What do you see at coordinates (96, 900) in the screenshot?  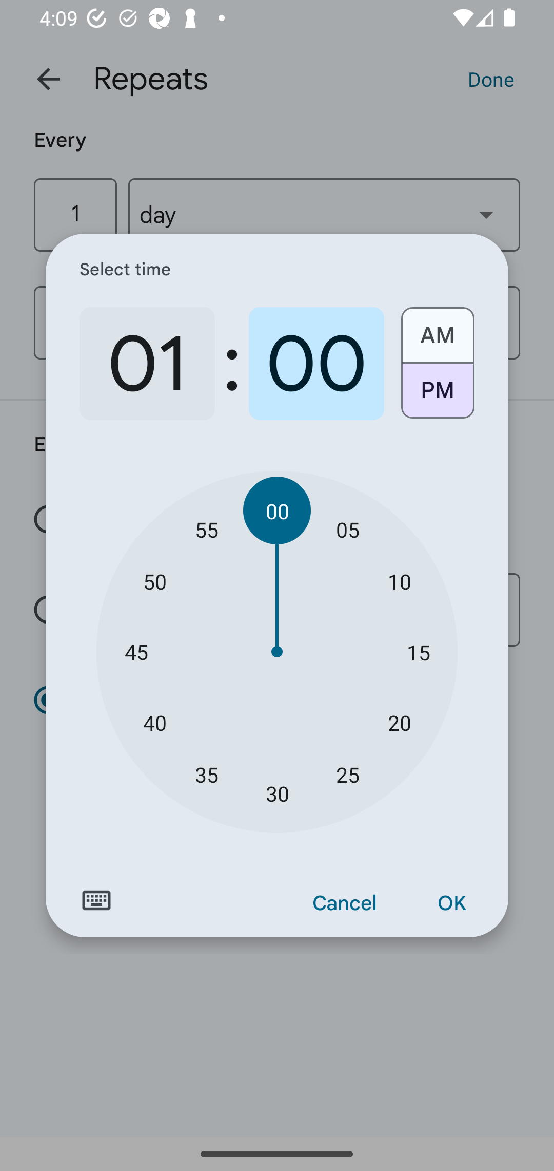 I see `Switch to text input mode for the time input.` at bounding box center [96, 900].